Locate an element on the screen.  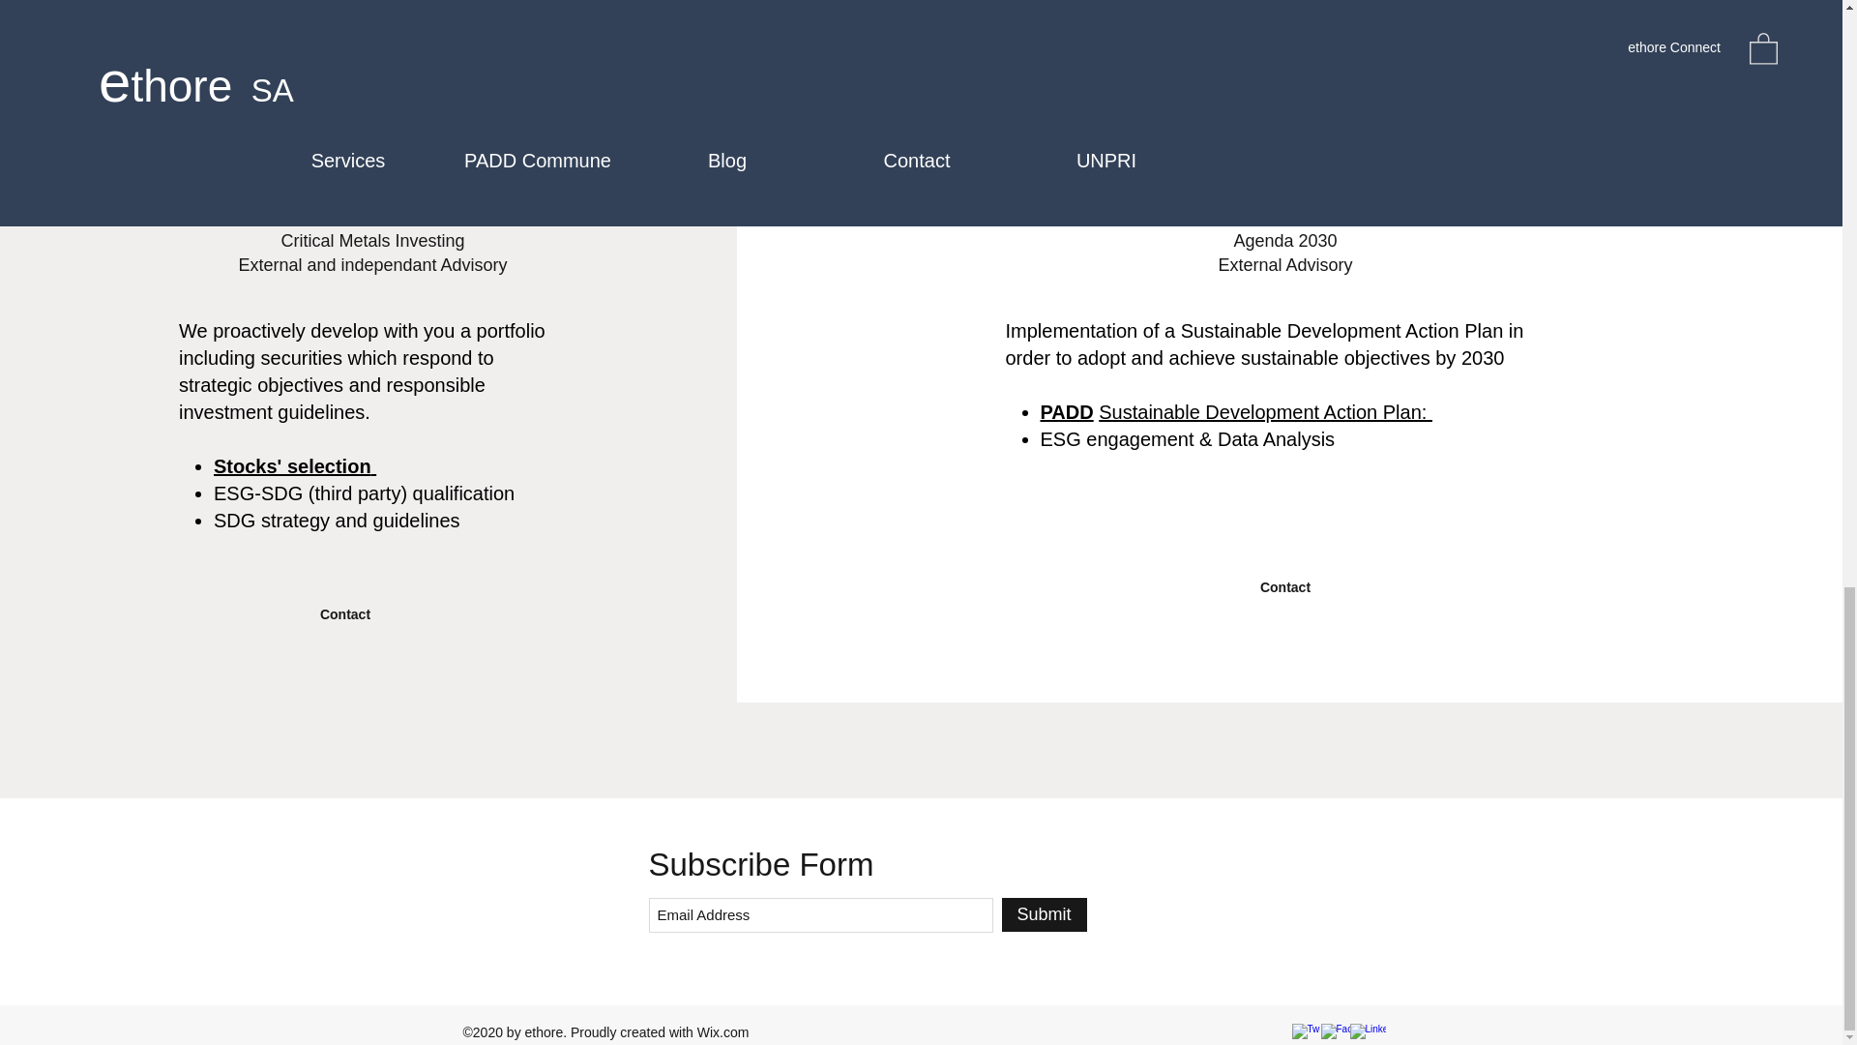
PADD is located at coordinates (1066, 412).